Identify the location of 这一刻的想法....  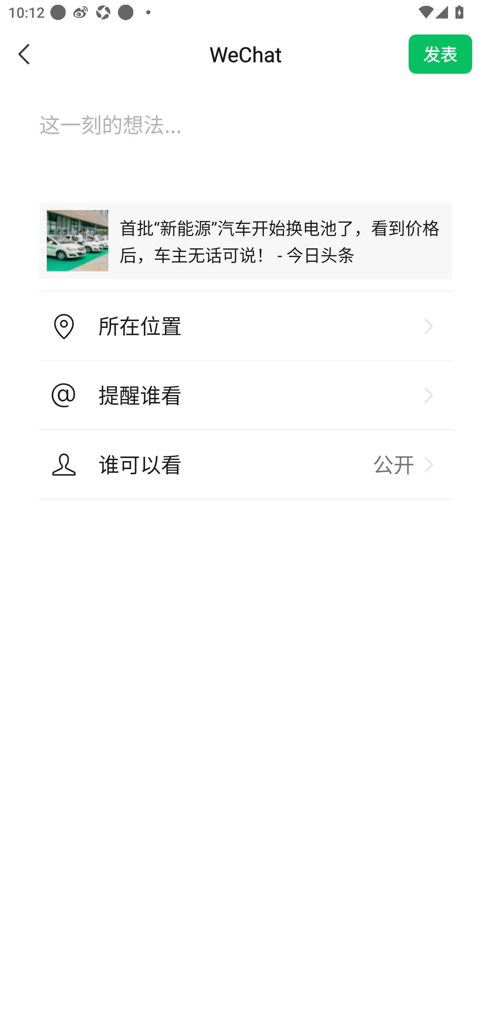
(246, 136).